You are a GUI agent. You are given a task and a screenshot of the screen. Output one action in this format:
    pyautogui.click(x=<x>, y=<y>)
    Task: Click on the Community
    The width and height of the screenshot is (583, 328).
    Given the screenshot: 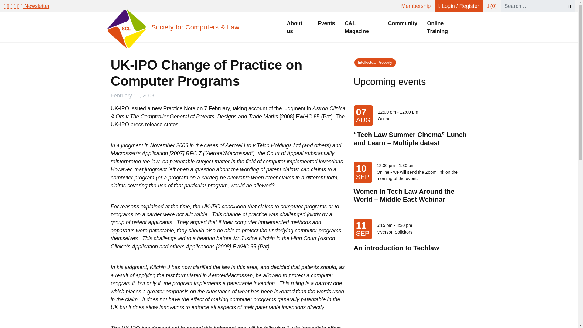 What is the action you would take?
    pyautogui.click(x=403, y=23)
    